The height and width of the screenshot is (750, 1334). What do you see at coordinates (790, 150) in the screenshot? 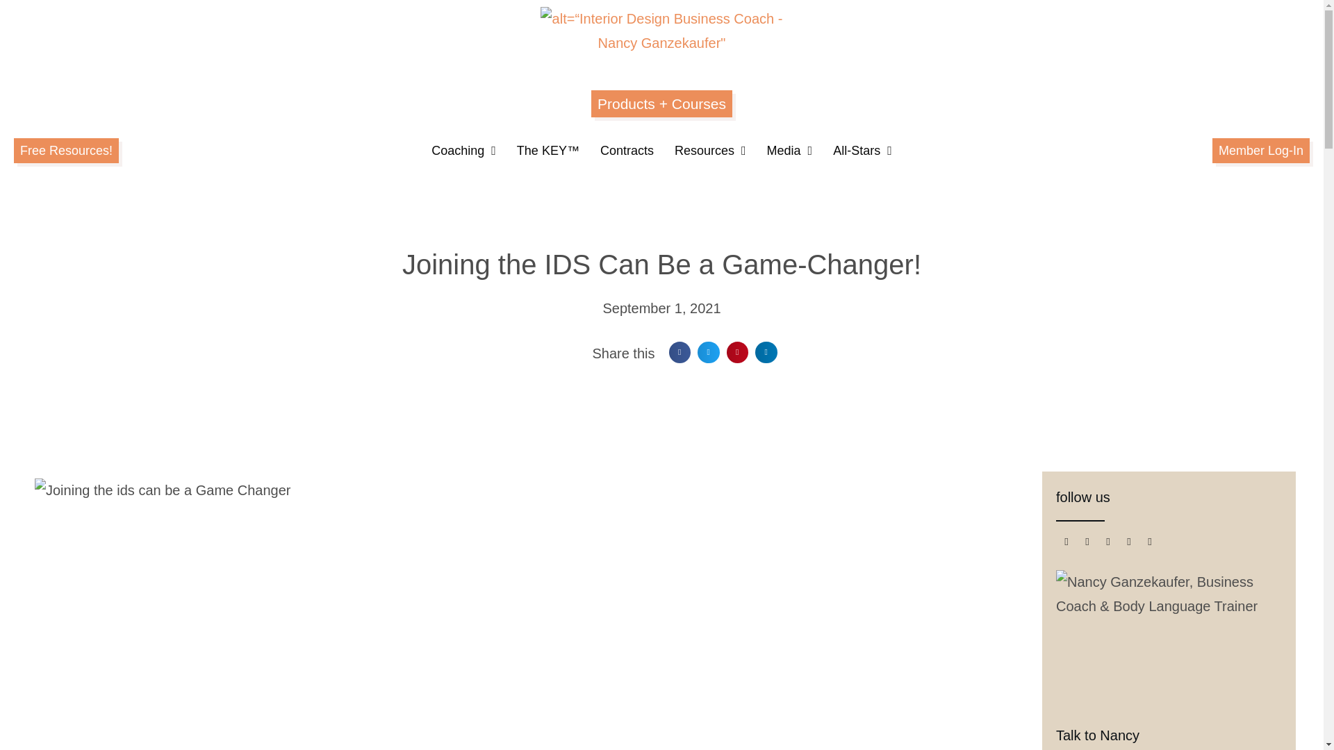
I see `Media` at bounding box center [790, 150].